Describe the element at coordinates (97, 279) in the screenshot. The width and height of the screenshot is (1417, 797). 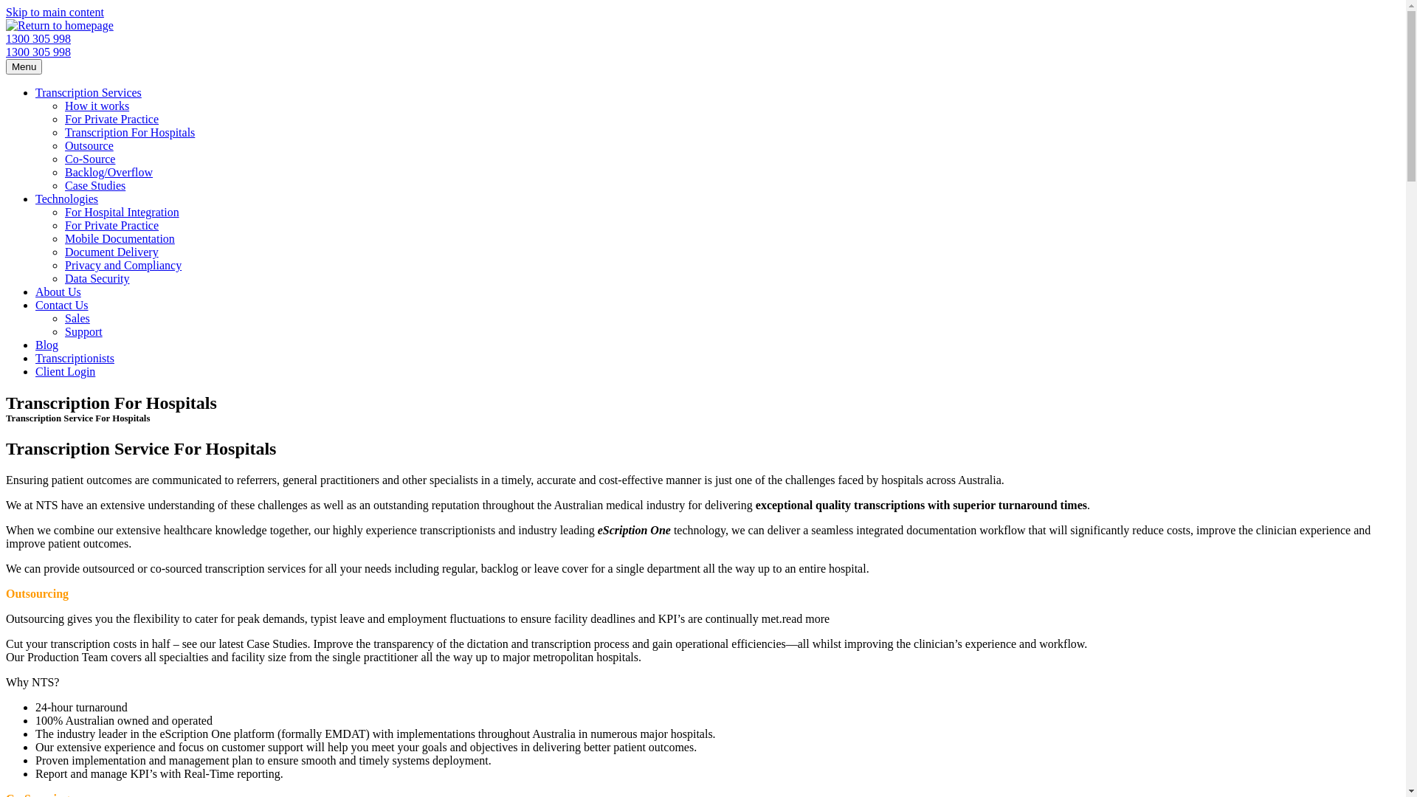
I see `Data Security` at that location.